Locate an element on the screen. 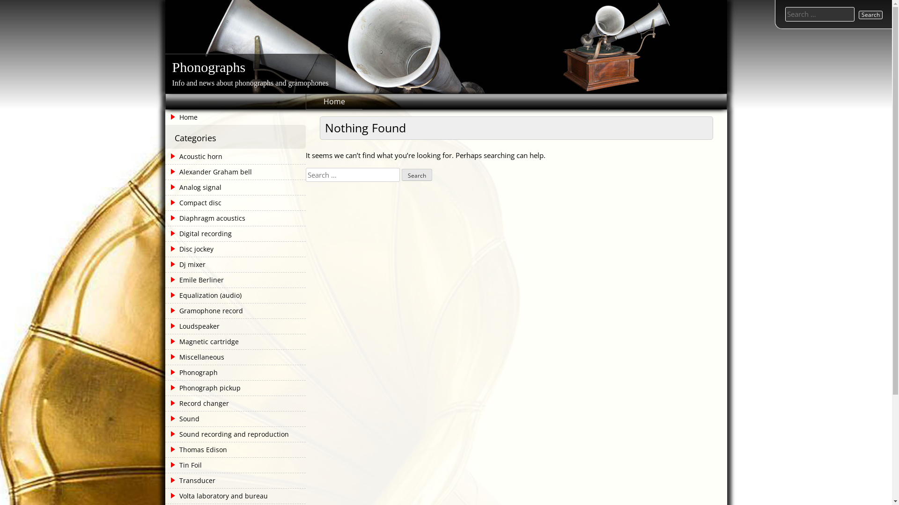  Thomas Edison is located at coordinates (197, 450).